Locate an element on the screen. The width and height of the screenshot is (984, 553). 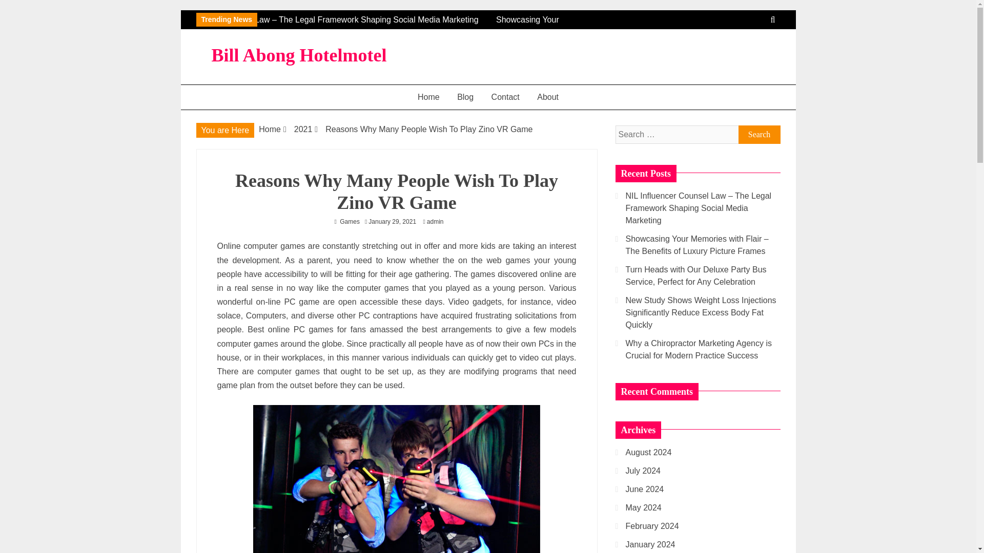
Search is located at coordinates (759, 134).